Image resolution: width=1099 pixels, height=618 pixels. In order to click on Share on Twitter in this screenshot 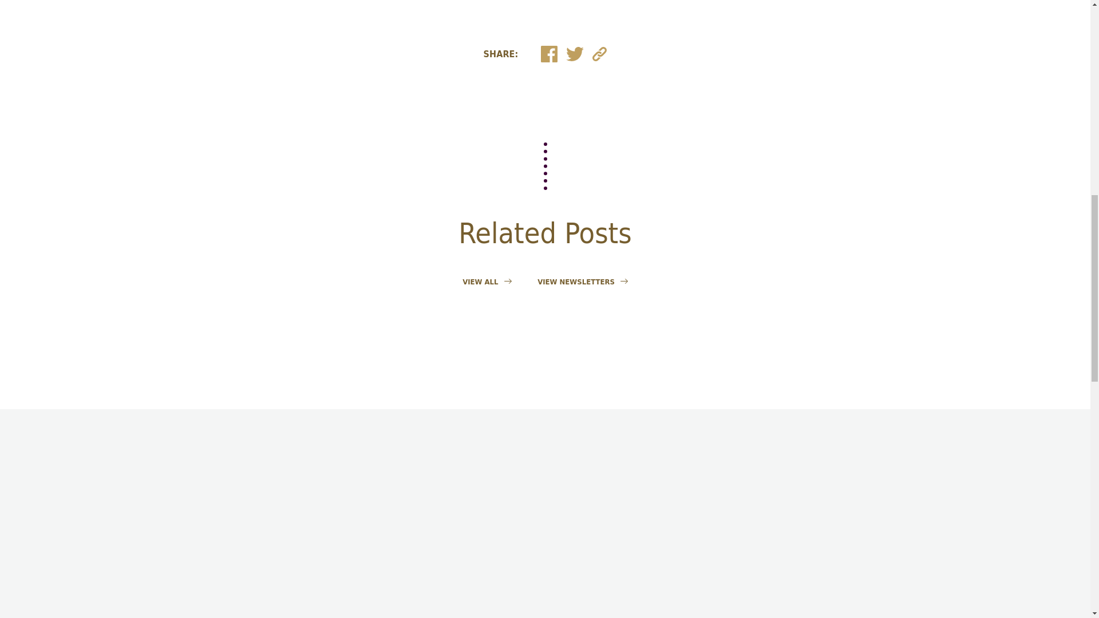, I will do `click(575, 54)`.